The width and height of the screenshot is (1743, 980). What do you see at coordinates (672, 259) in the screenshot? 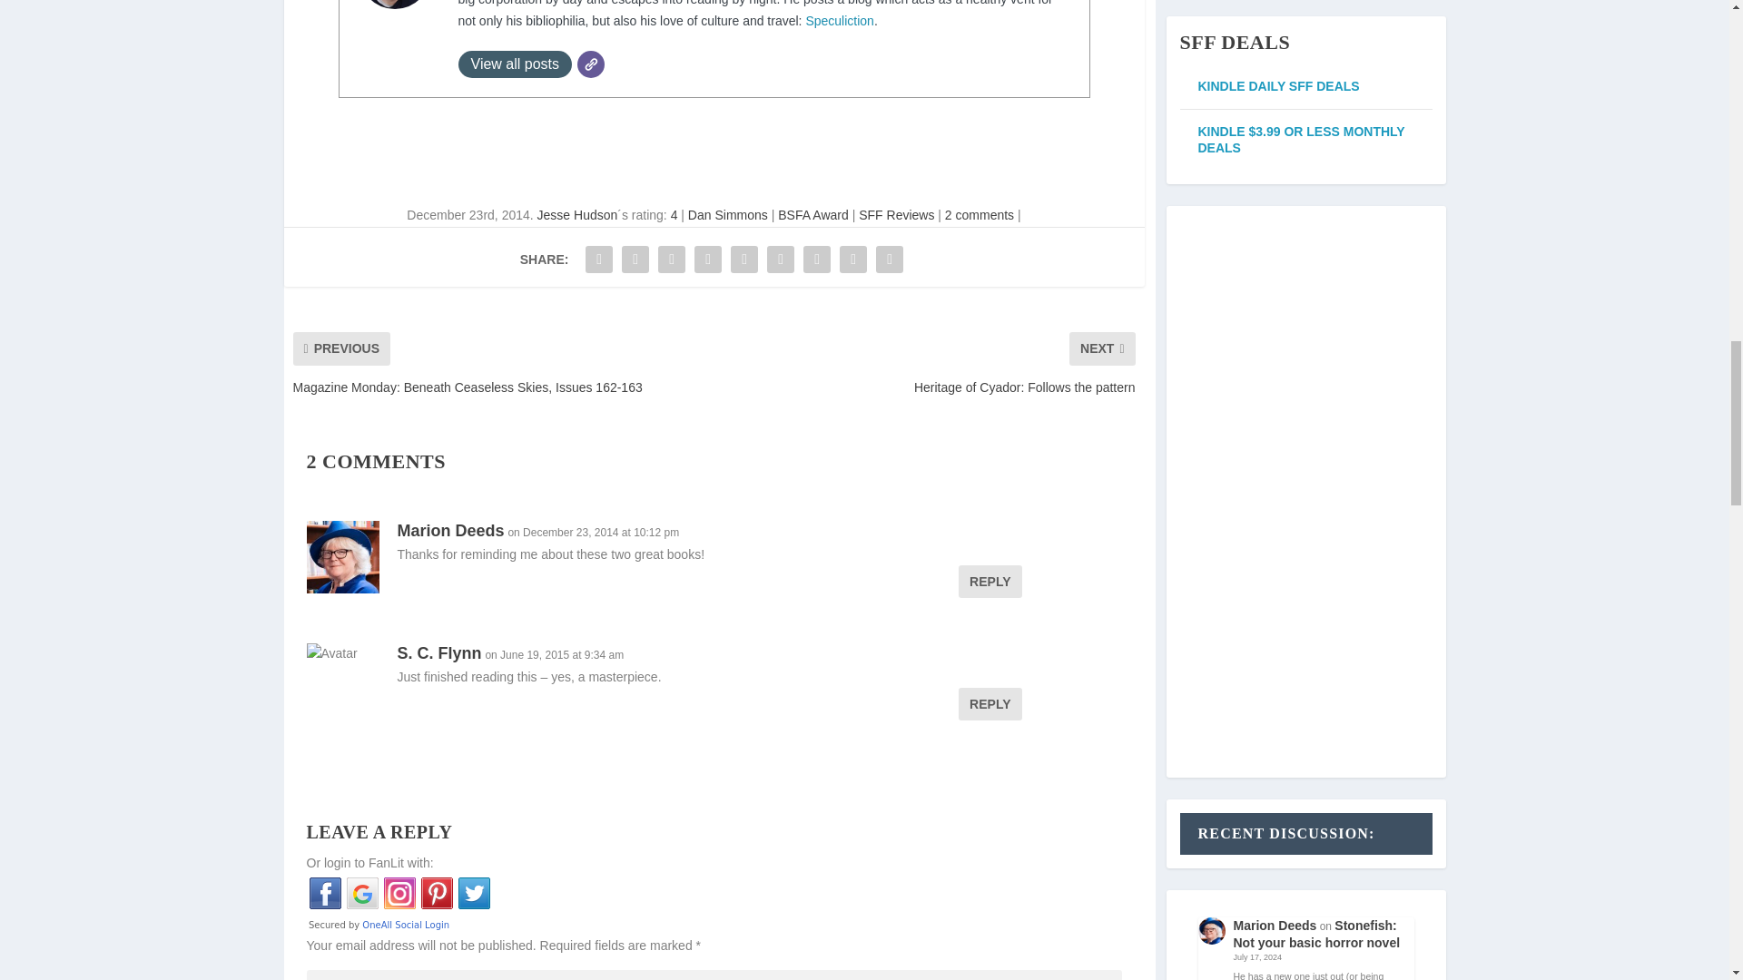
I see `Share "The Fall of Hyperion: A grand finale" via Tumblr` at bounding box center [672, 259].